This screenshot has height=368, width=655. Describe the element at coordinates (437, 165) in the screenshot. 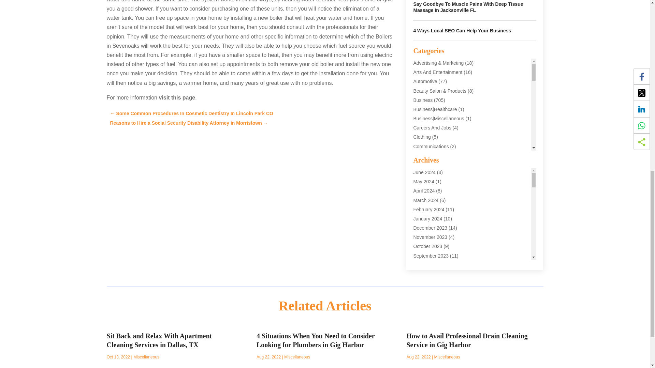

I see `Computer And Internet` at that location.